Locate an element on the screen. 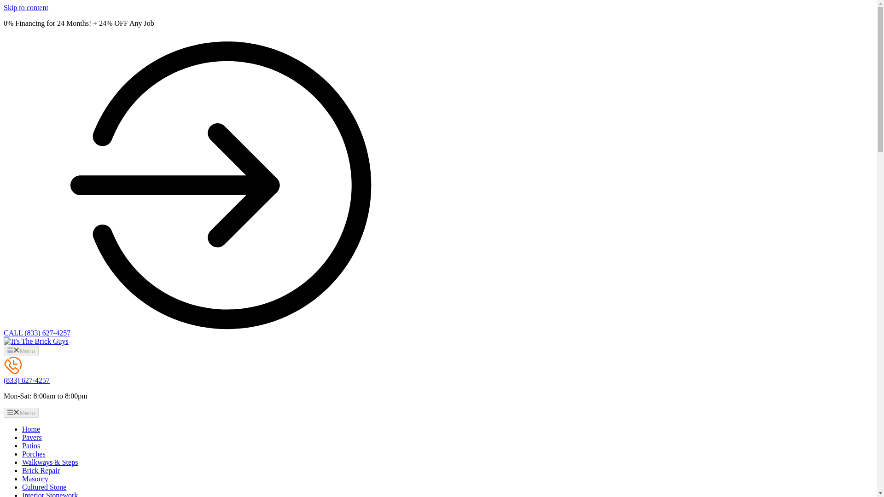 The height and width of the screenshot is (497, 884). Patios is located at coordinates (31, 445).